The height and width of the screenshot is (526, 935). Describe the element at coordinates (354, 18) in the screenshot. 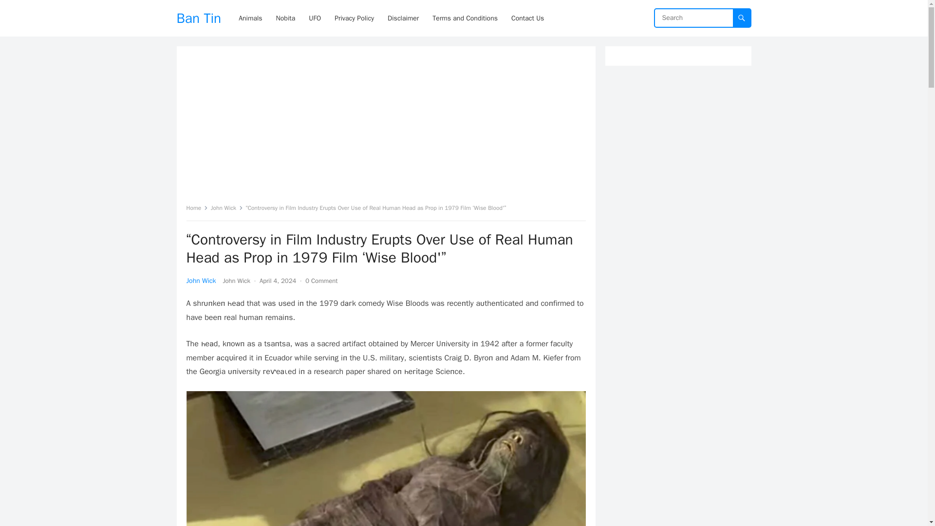

I see `Privacy Policy` at that location.